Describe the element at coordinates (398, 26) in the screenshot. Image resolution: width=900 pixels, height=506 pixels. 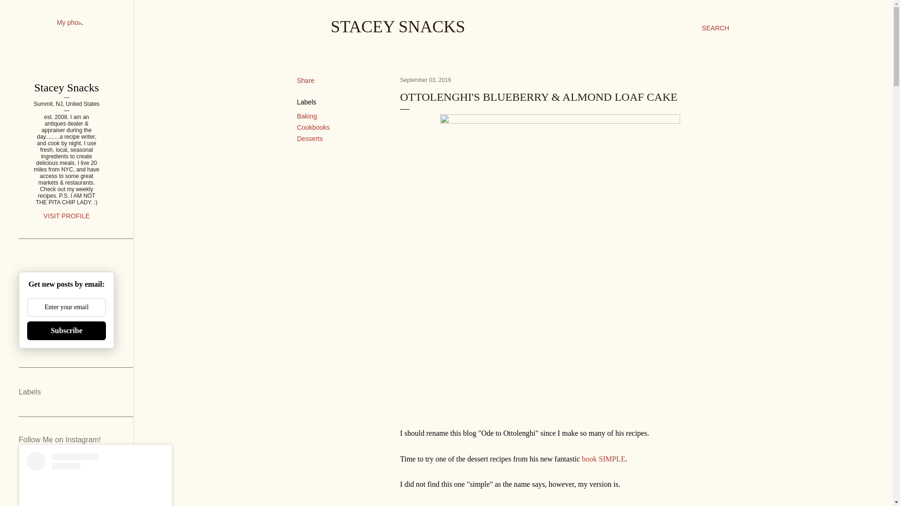
I see `STACEY SNACKS` at that location.